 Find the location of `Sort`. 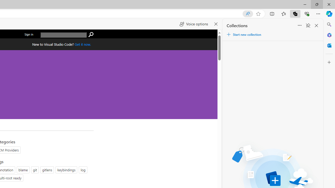

Sort is located at coordinates (299, 26).